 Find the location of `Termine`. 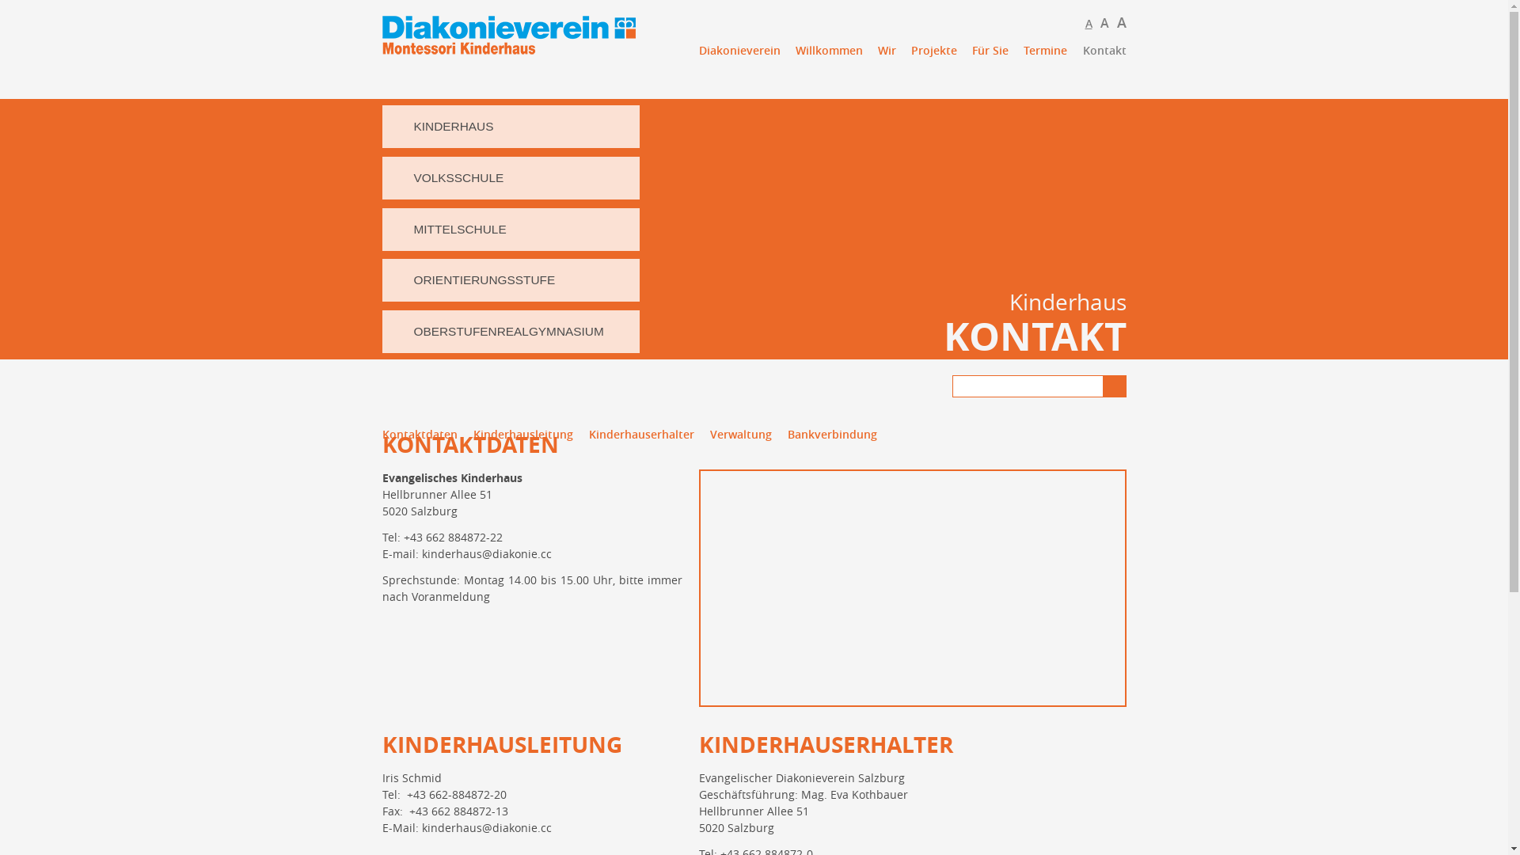

Termine is located at coordinates (1045, 51).